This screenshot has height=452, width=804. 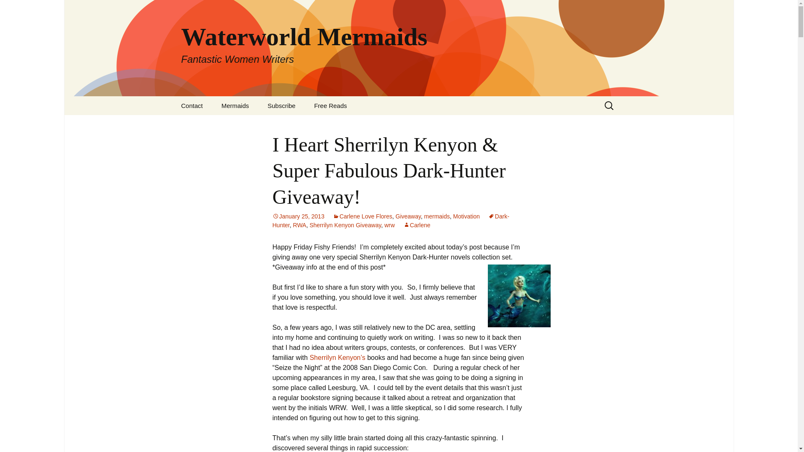 What do you see at coordinates (281, 105) in the screenshot?
I see `Subscribe` at bounding box center [281, 105].